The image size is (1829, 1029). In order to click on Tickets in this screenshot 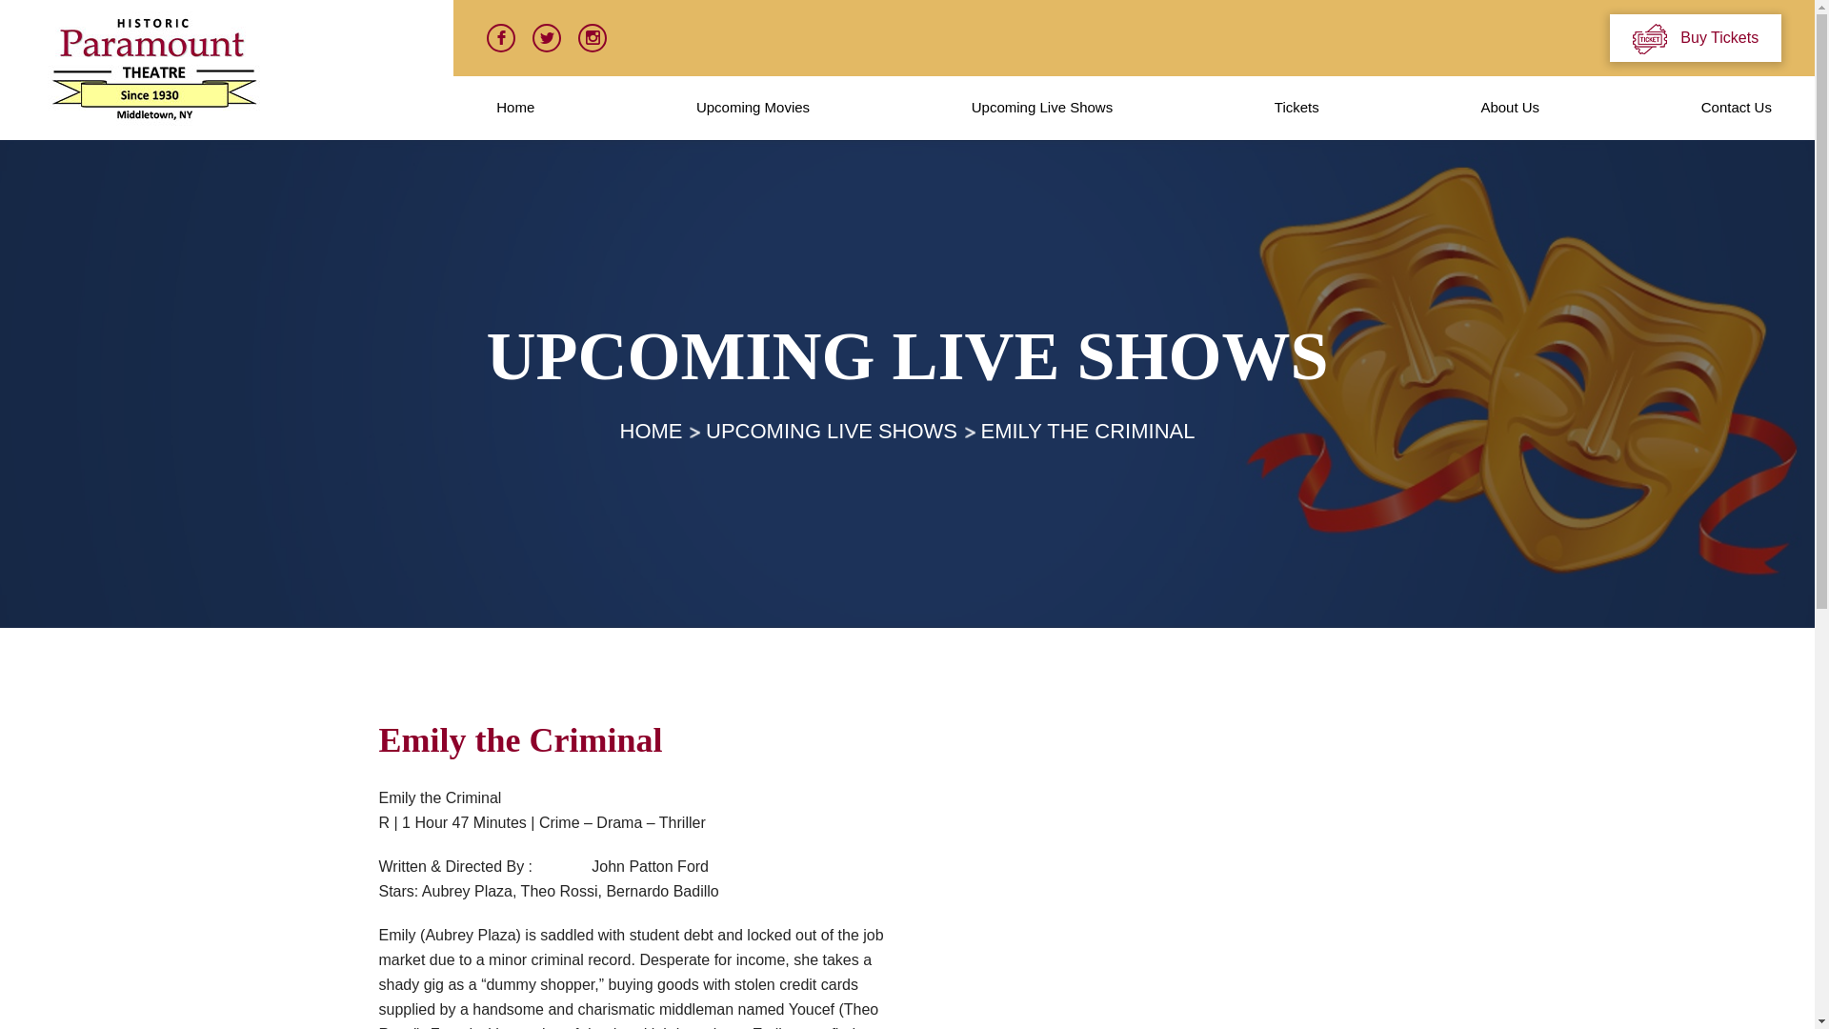, I will do `click(1296, 107)`.